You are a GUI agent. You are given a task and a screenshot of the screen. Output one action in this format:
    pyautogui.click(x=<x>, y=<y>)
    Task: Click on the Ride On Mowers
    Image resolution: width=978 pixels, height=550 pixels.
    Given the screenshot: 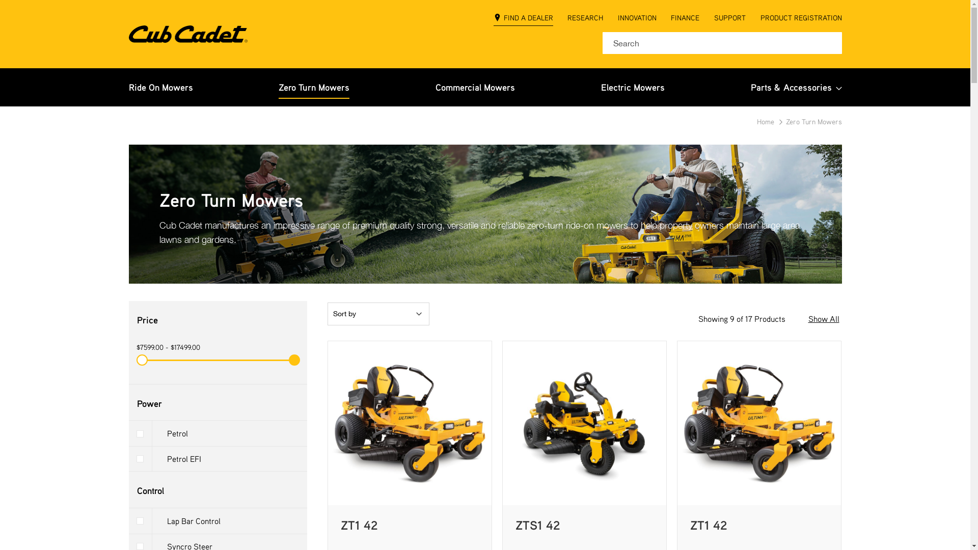 What is the action you would take?
    pyautogui.click(x=160, y=88)
    